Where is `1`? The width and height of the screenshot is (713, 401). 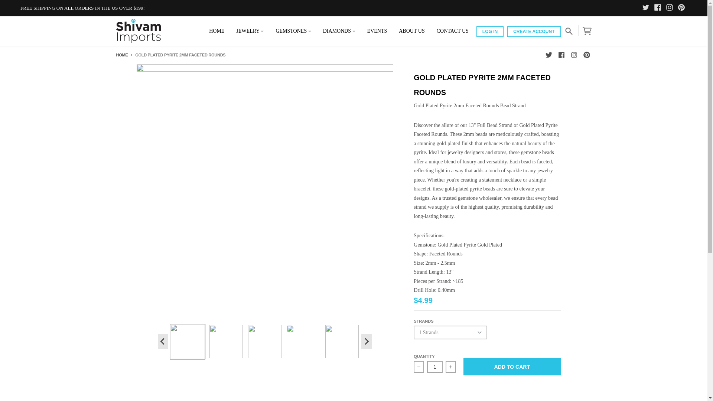
1 is located at coordinates (435, 367).